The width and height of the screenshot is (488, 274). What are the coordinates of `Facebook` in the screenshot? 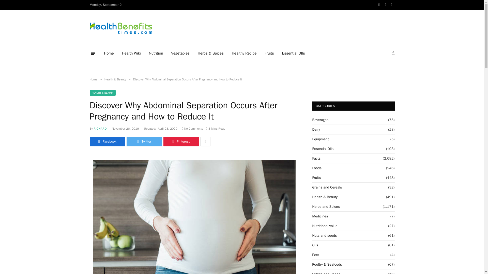 It's located at (107, 141).